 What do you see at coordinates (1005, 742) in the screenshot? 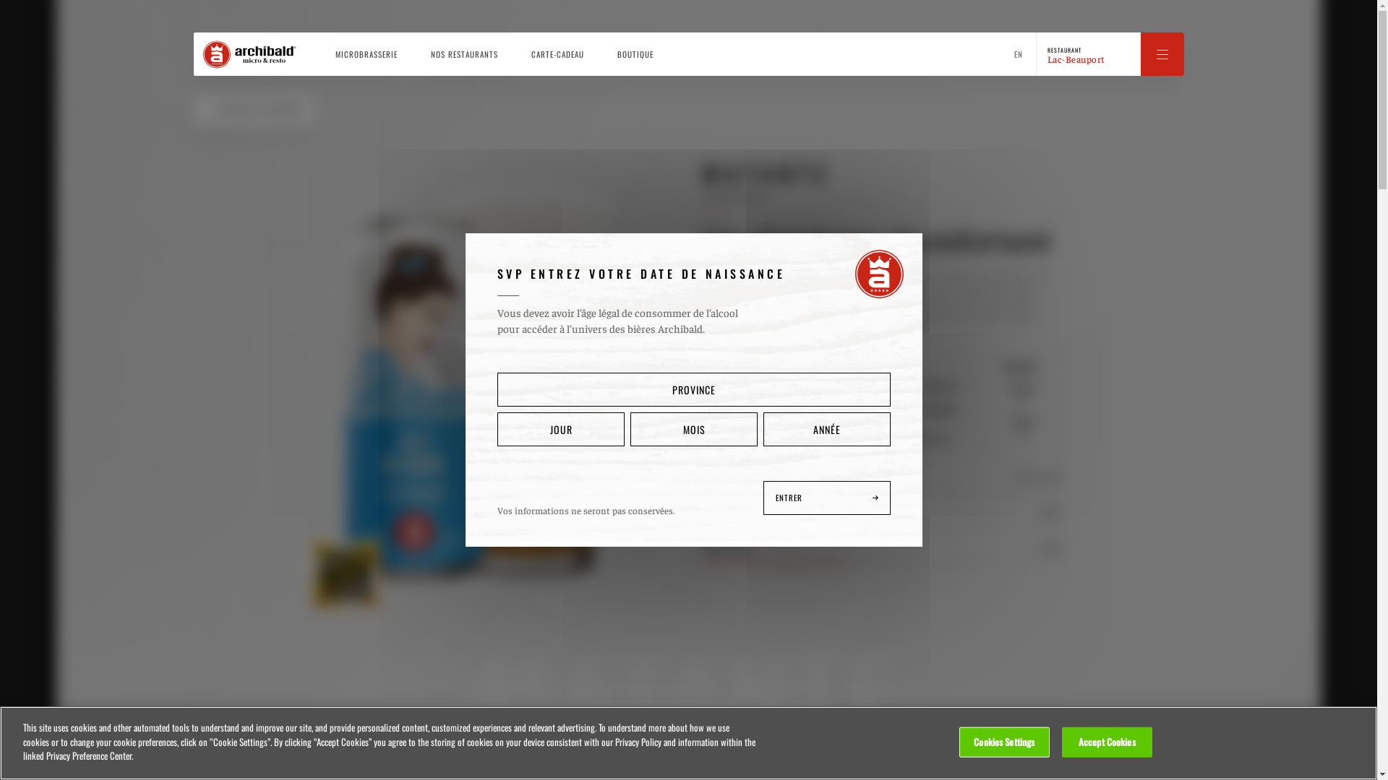
I see `Cookies Settings` at bounding box center [1005, 742].